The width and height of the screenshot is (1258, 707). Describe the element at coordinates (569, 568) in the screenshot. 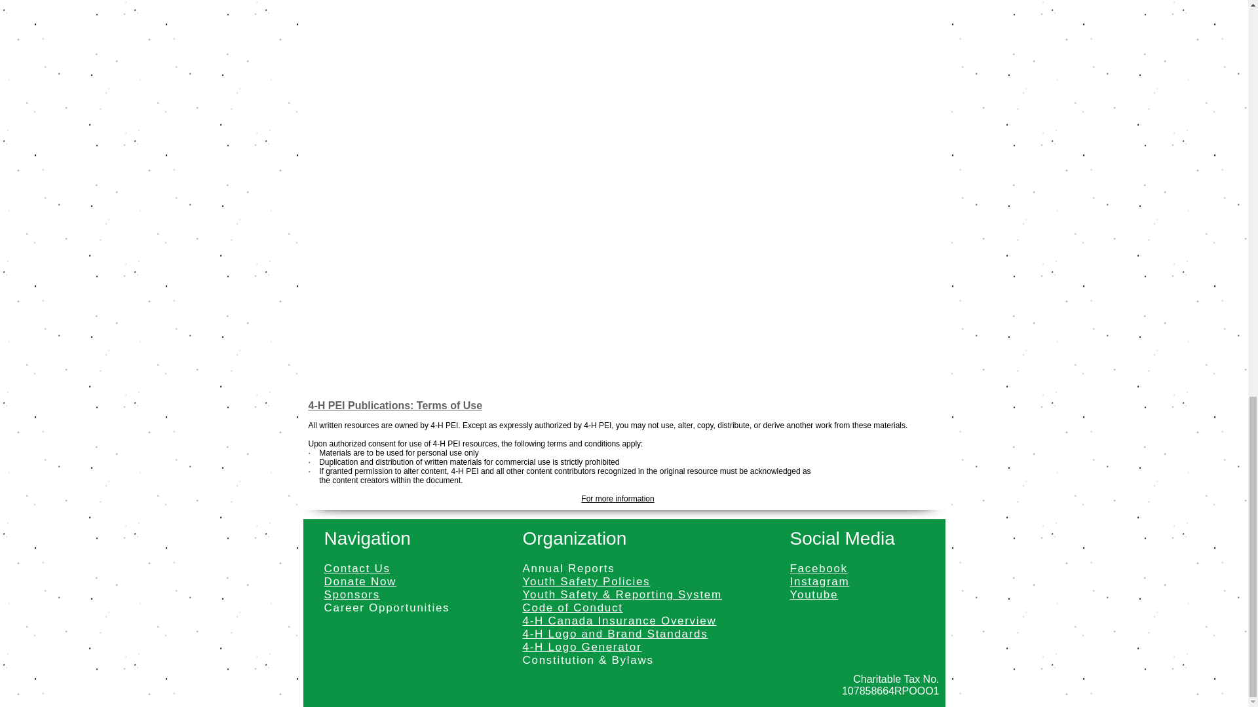

I see `Annual Reports` at that location.